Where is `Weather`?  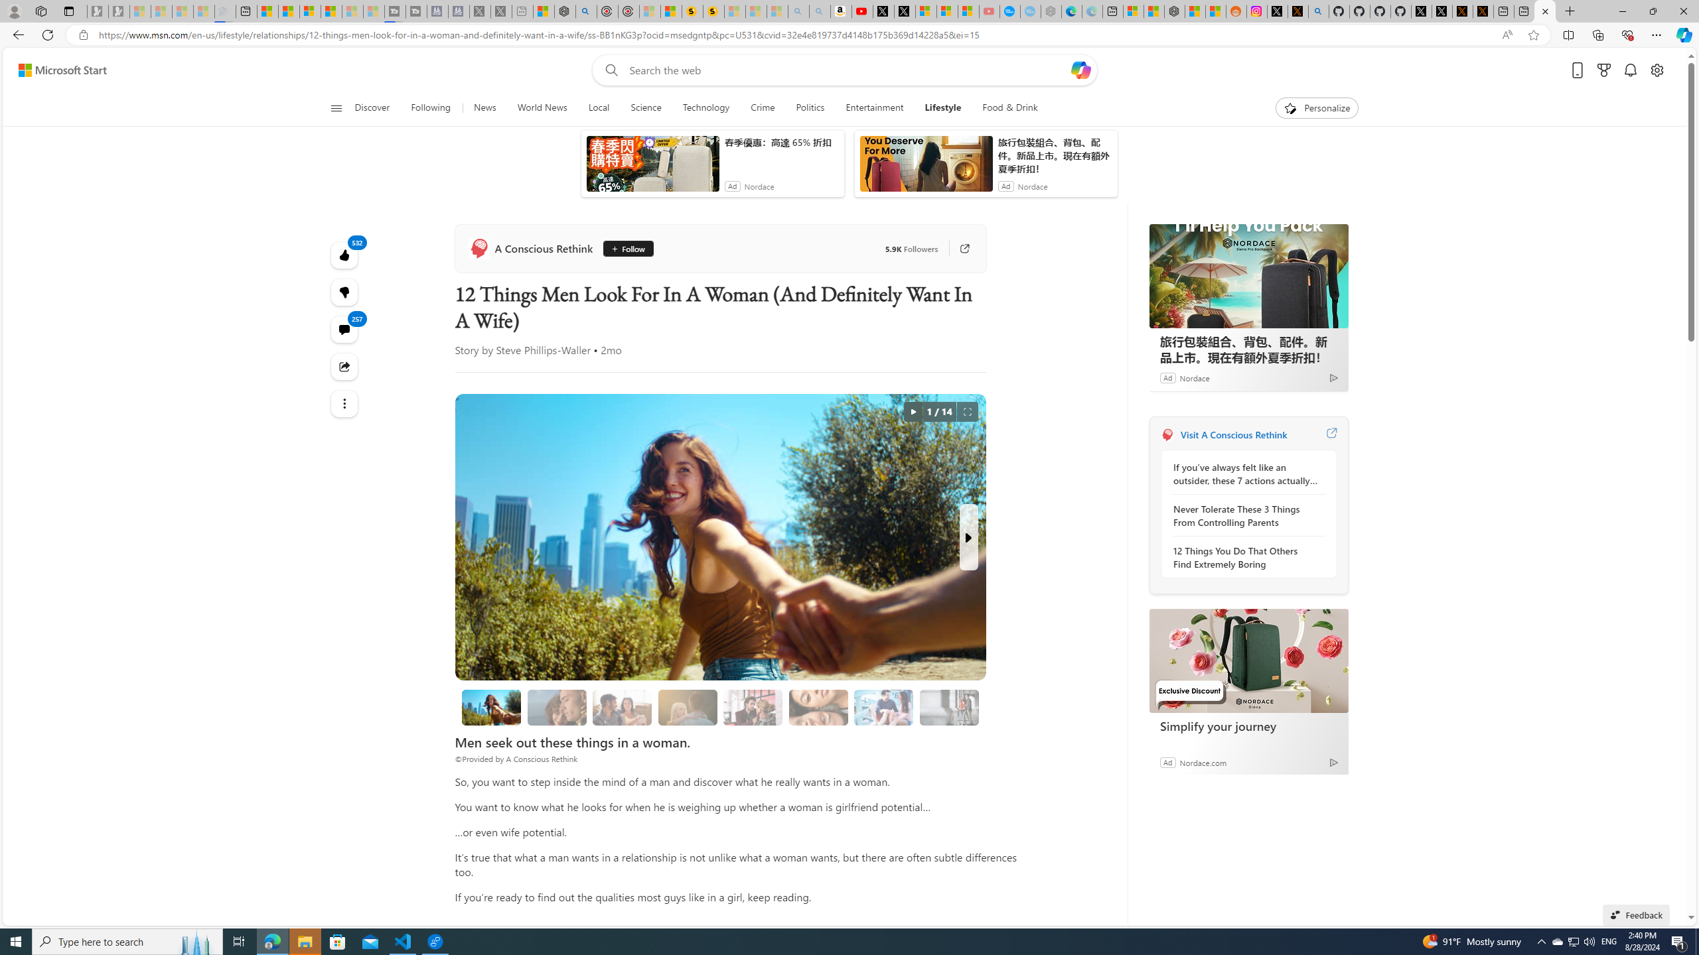
Weather is located at coordinates (677, 176).